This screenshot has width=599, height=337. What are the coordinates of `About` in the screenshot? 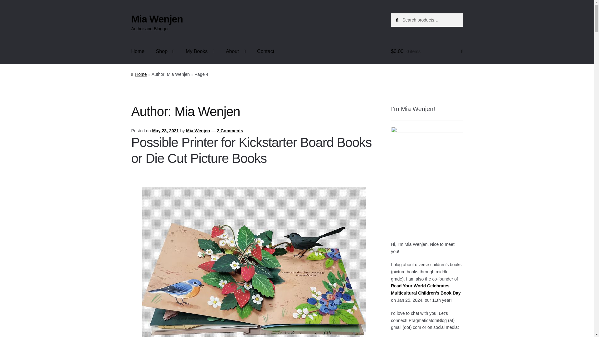 It's located at (236, 51).